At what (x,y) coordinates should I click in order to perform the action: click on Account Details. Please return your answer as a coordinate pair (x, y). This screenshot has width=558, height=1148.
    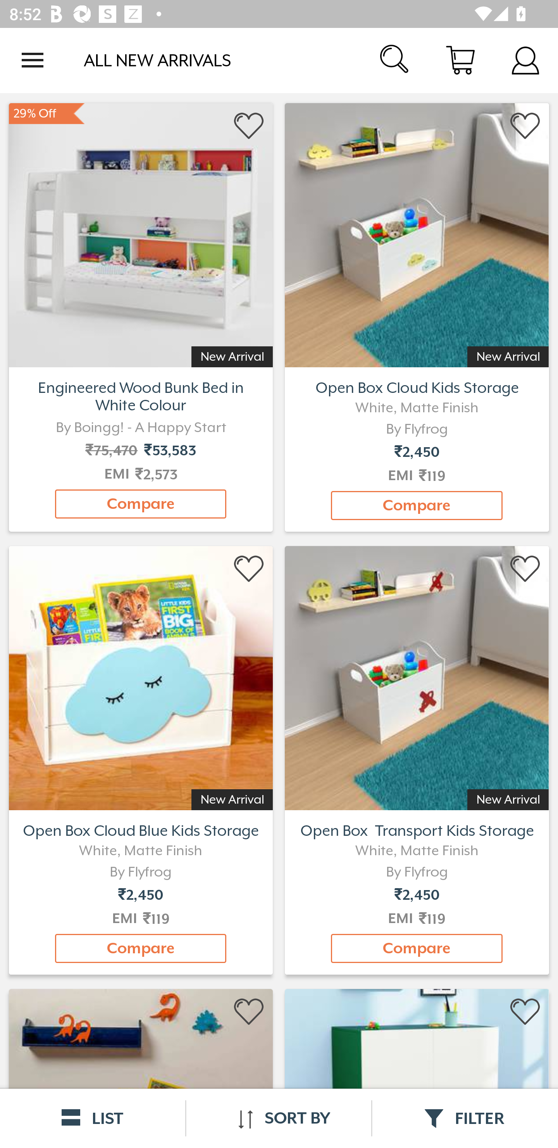
    Looking at the image, I should click on (525, 60).